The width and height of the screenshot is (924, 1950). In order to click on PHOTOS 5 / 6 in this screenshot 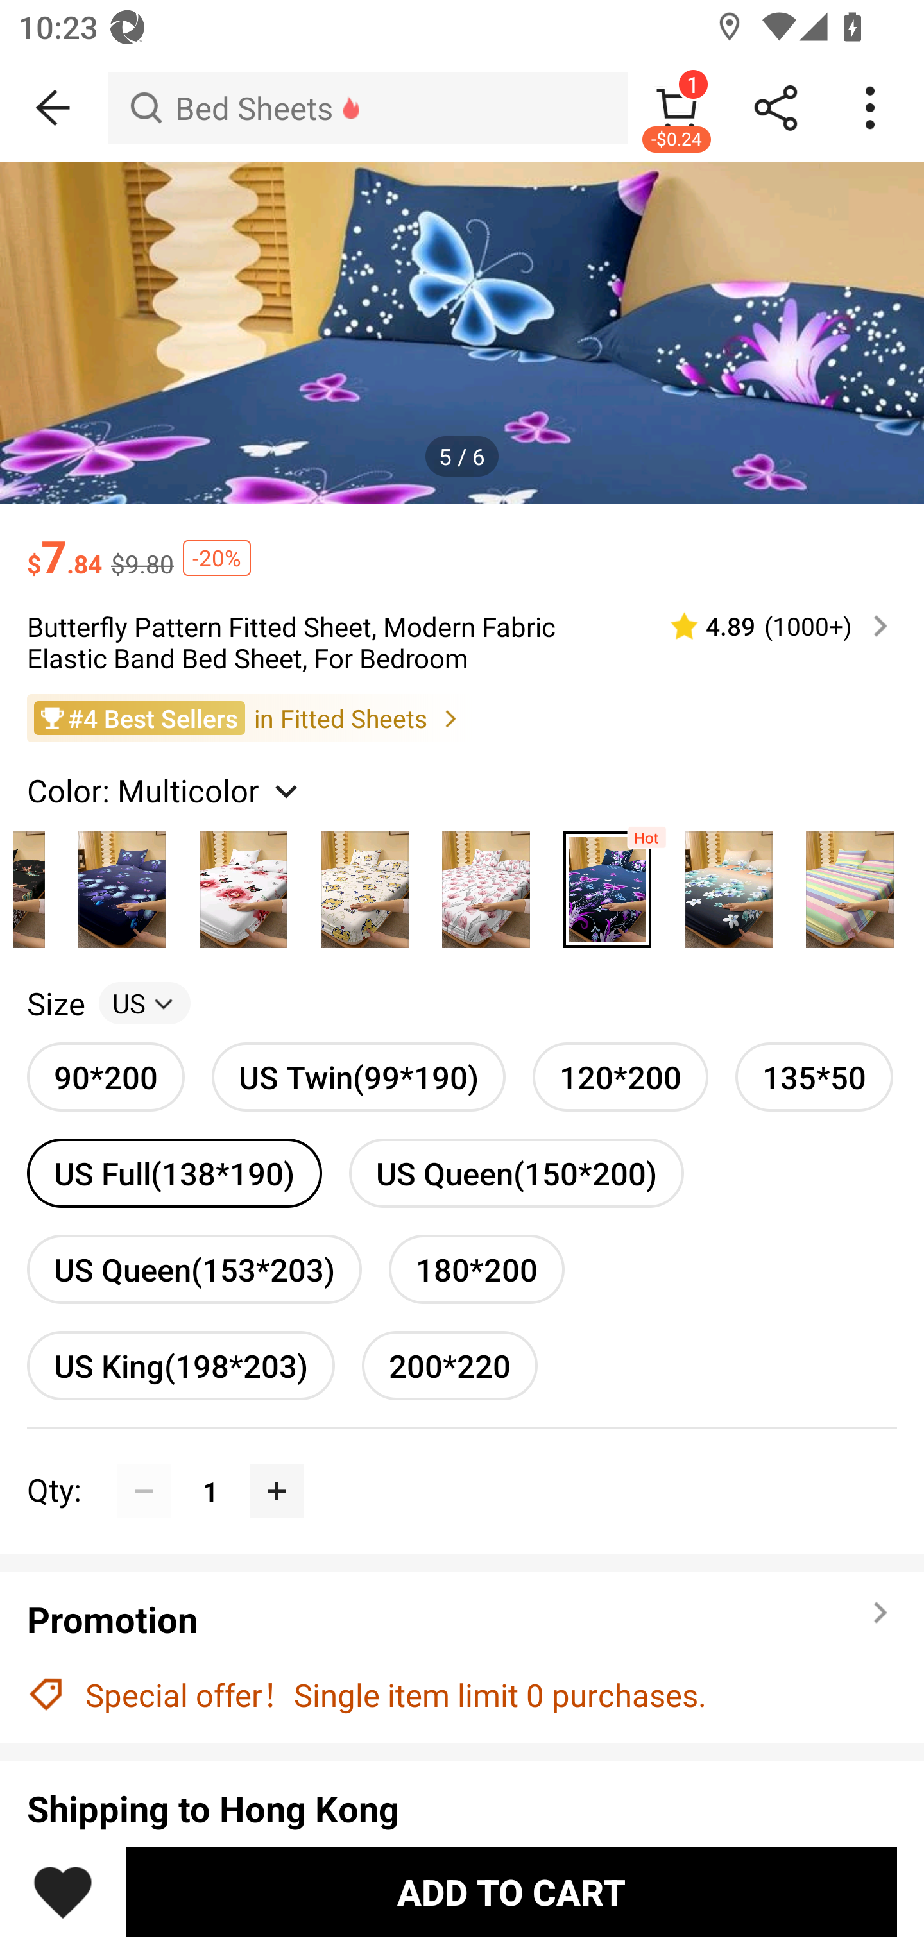, I will do `click(462, 332)`.